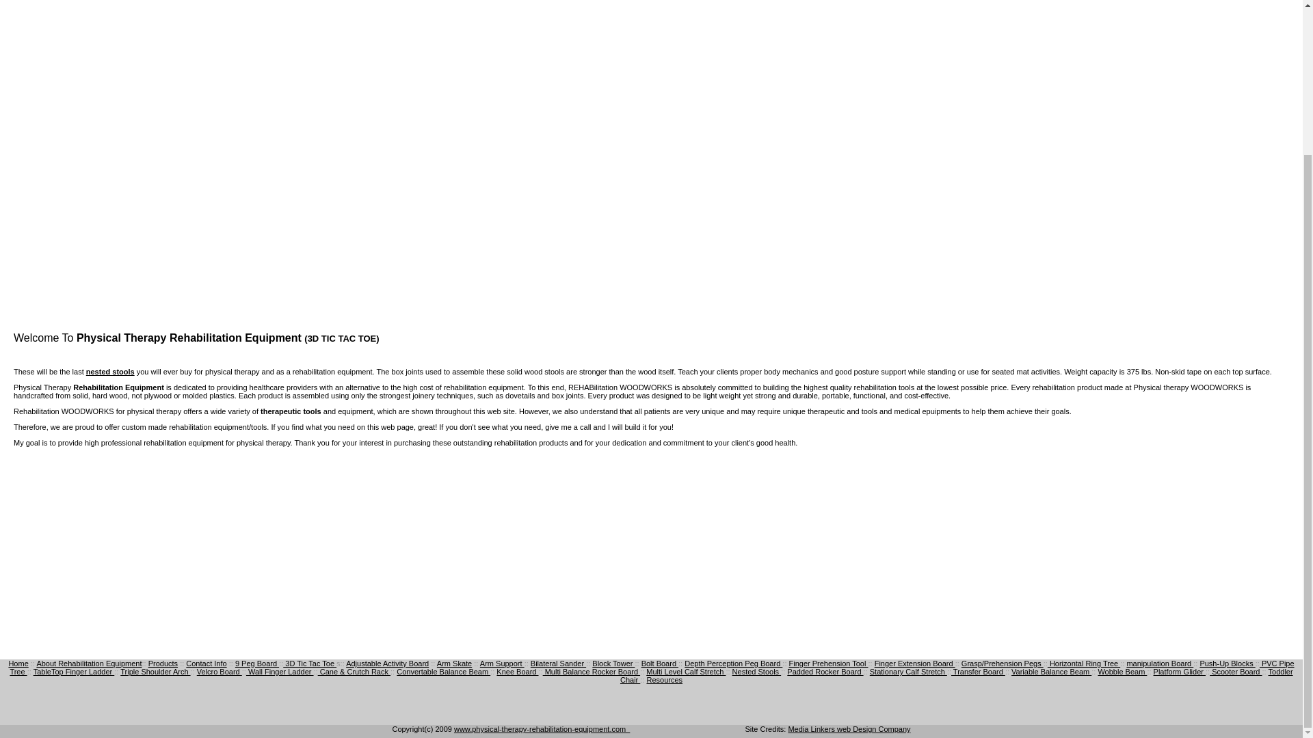 This screenshot has width=1313, height=738. What do you see at coordinates (163, 664) in the screenshot?
I see `Products` at bounding box center [163, 664].